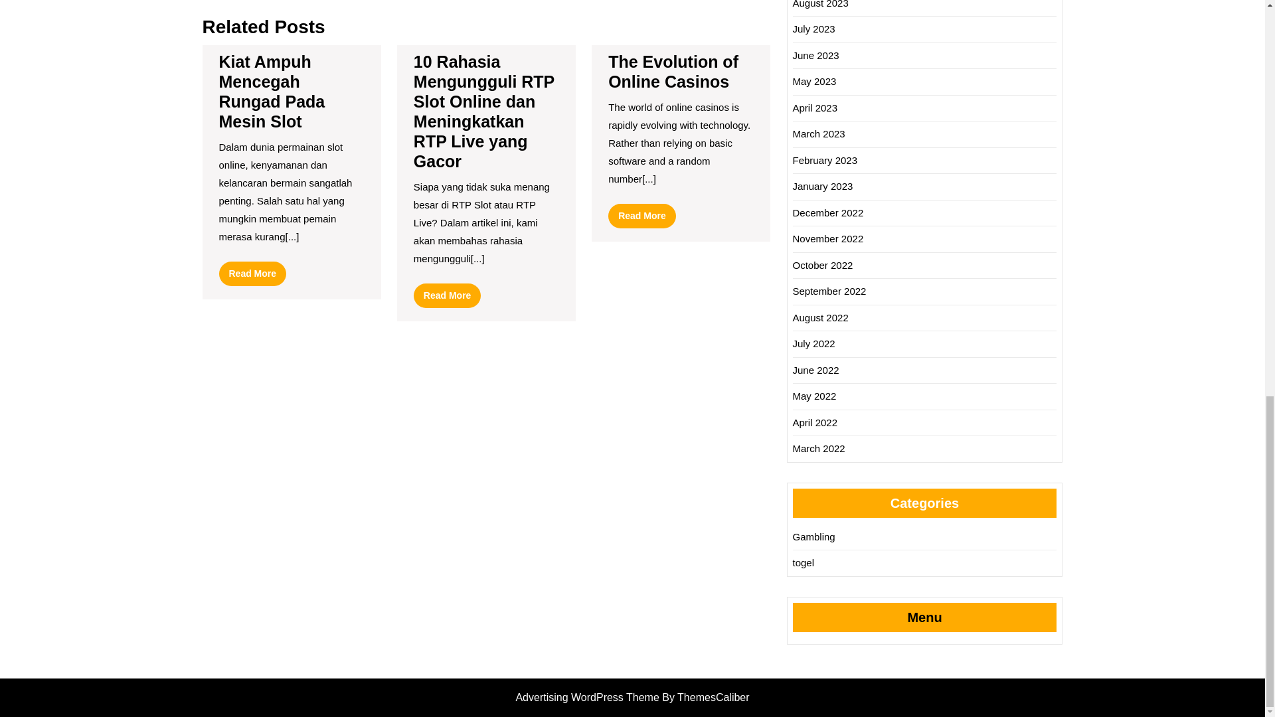  Describe the element at coordinates (272, 91) in the screenshot. I see `August 2023` at that location.